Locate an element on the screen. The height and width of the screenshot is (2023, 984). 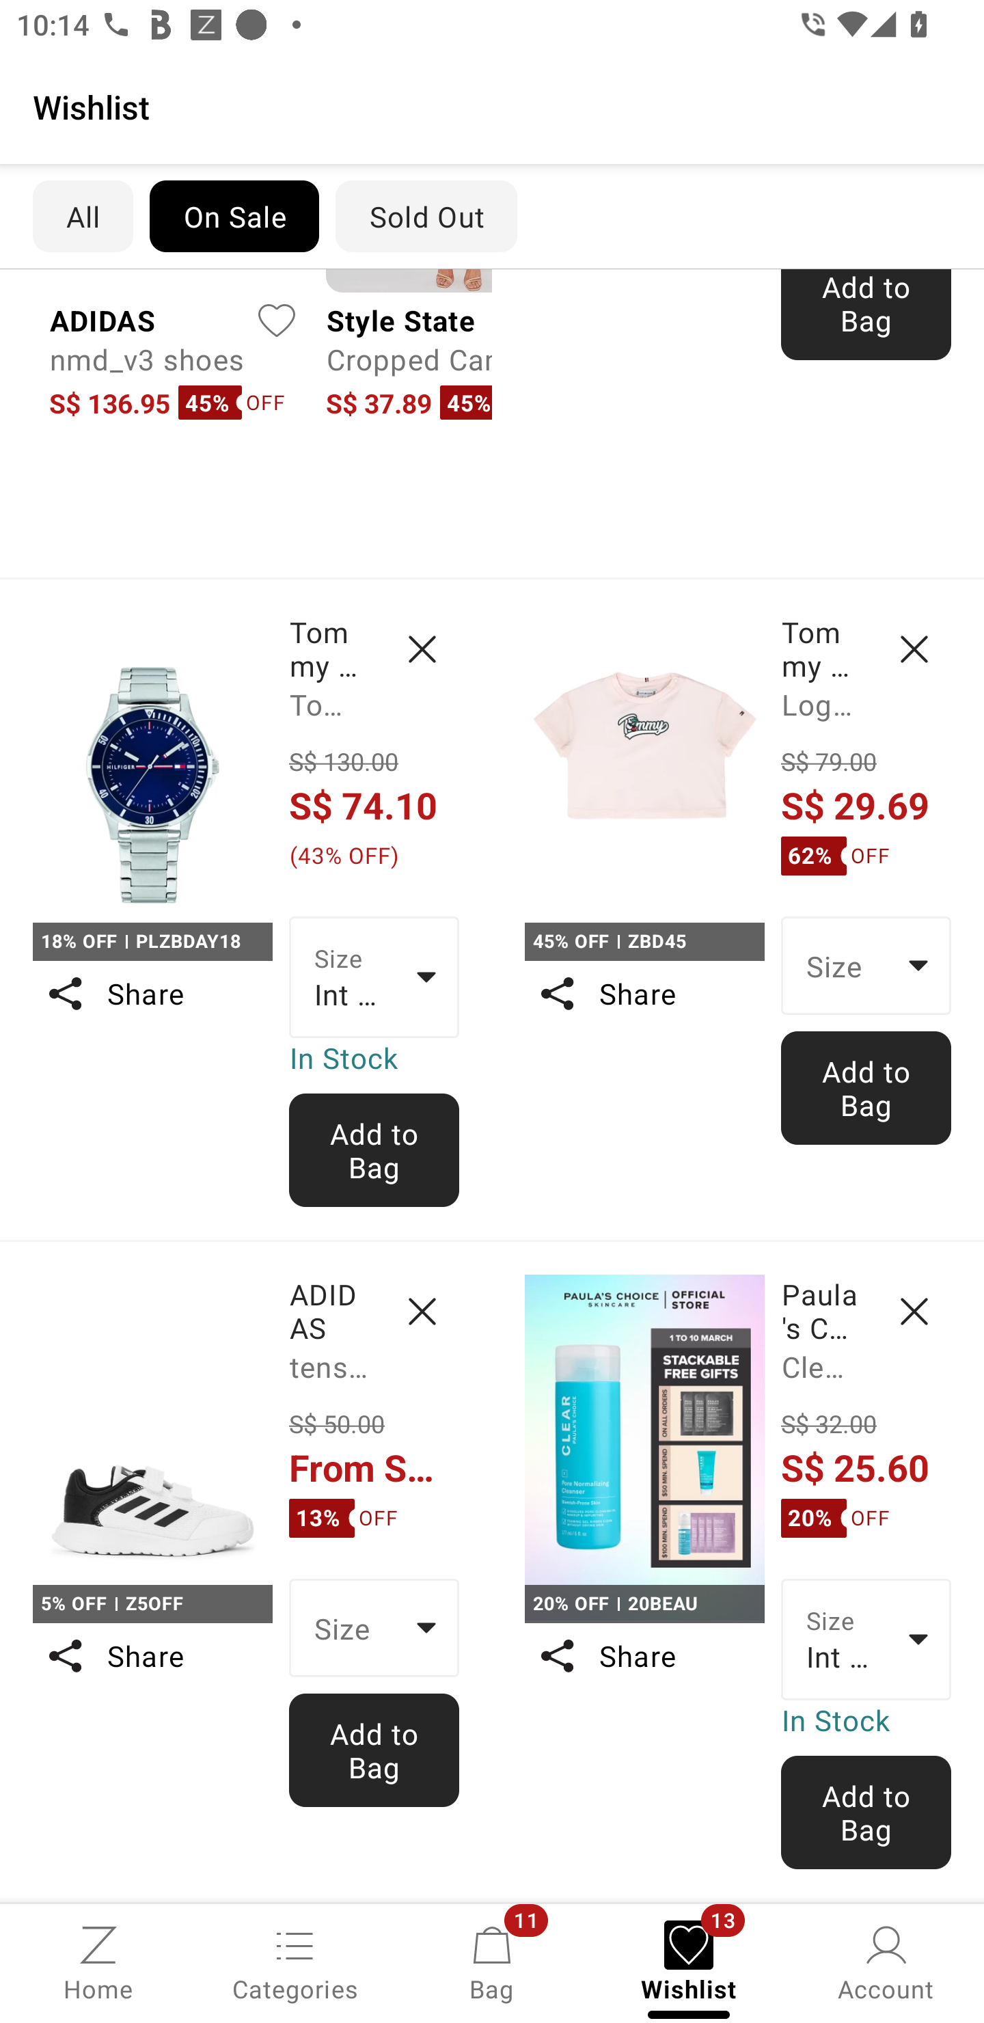
Bag, 11 new notifications Bag is located at coordinates (492, 1961).